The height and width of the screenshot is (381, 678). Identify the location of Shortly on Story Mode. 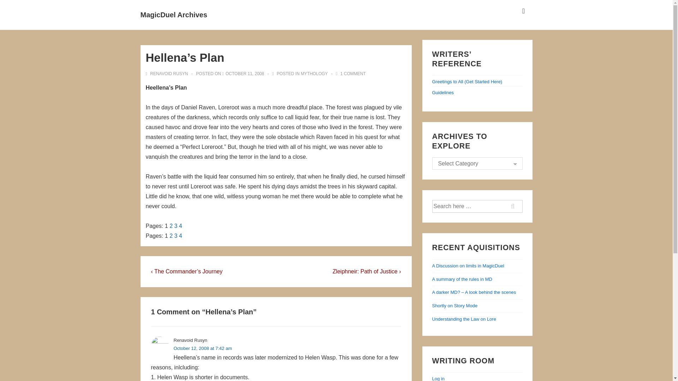
(455, 306).